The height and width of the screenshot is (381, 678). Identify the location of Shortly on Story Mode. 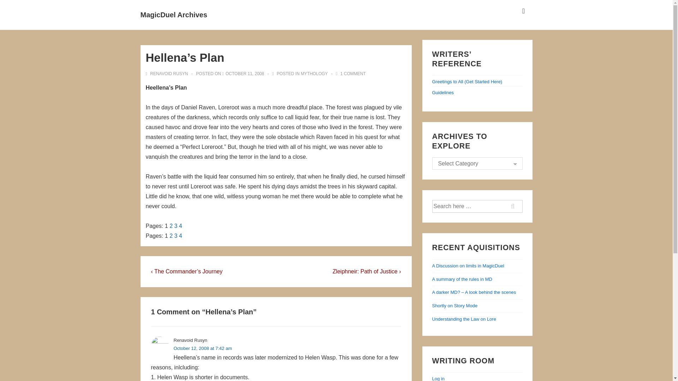
(455, 306).